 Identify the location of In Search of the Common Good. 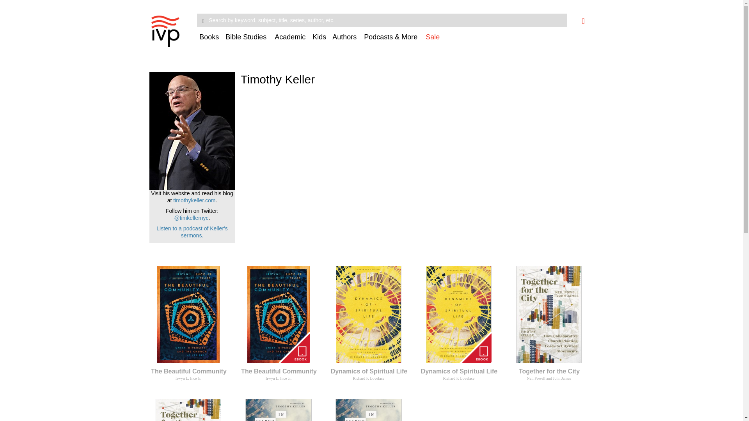
(279, 410).